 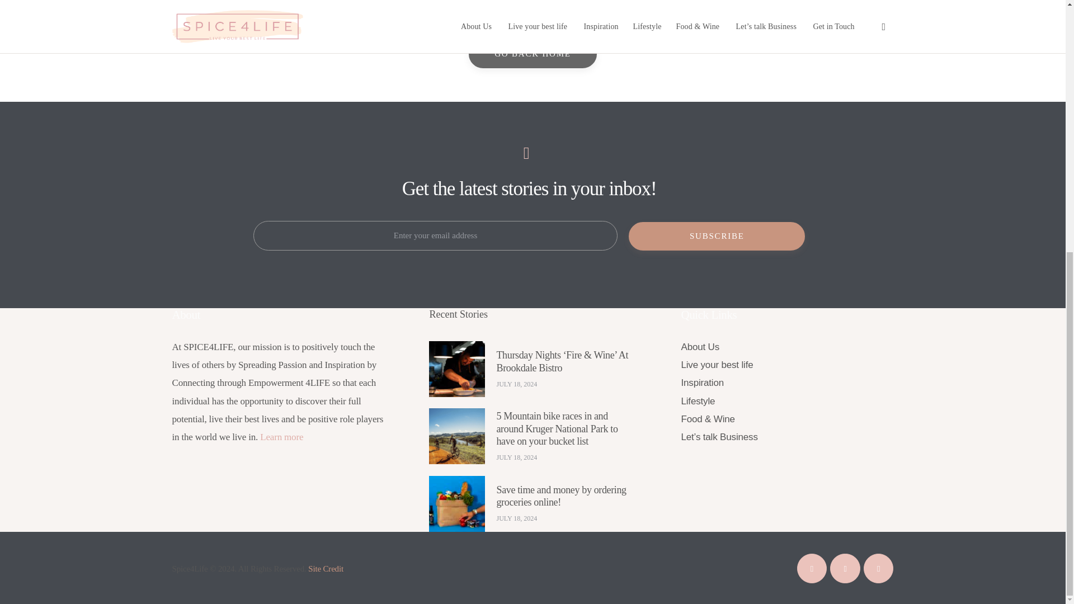 What do you see at coordinates (717, 236) in the screenshot?
I see `Subscribe` at bounding box center [717, 236].